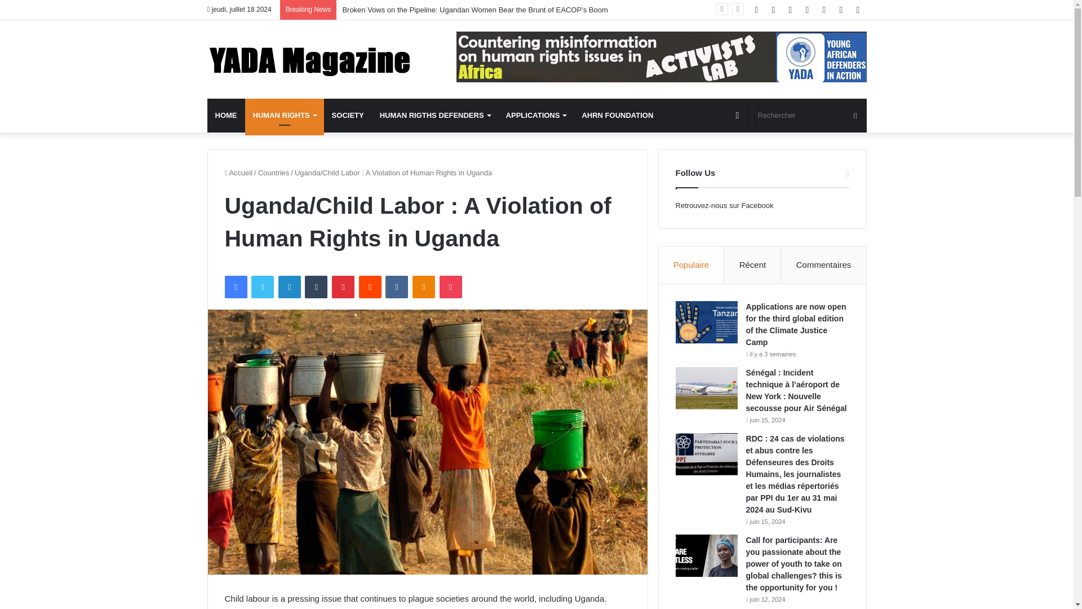  What do you see at coordinates (289, 287) in the screenshot?
I see `Linkedin` at bounding box center [289, 287].